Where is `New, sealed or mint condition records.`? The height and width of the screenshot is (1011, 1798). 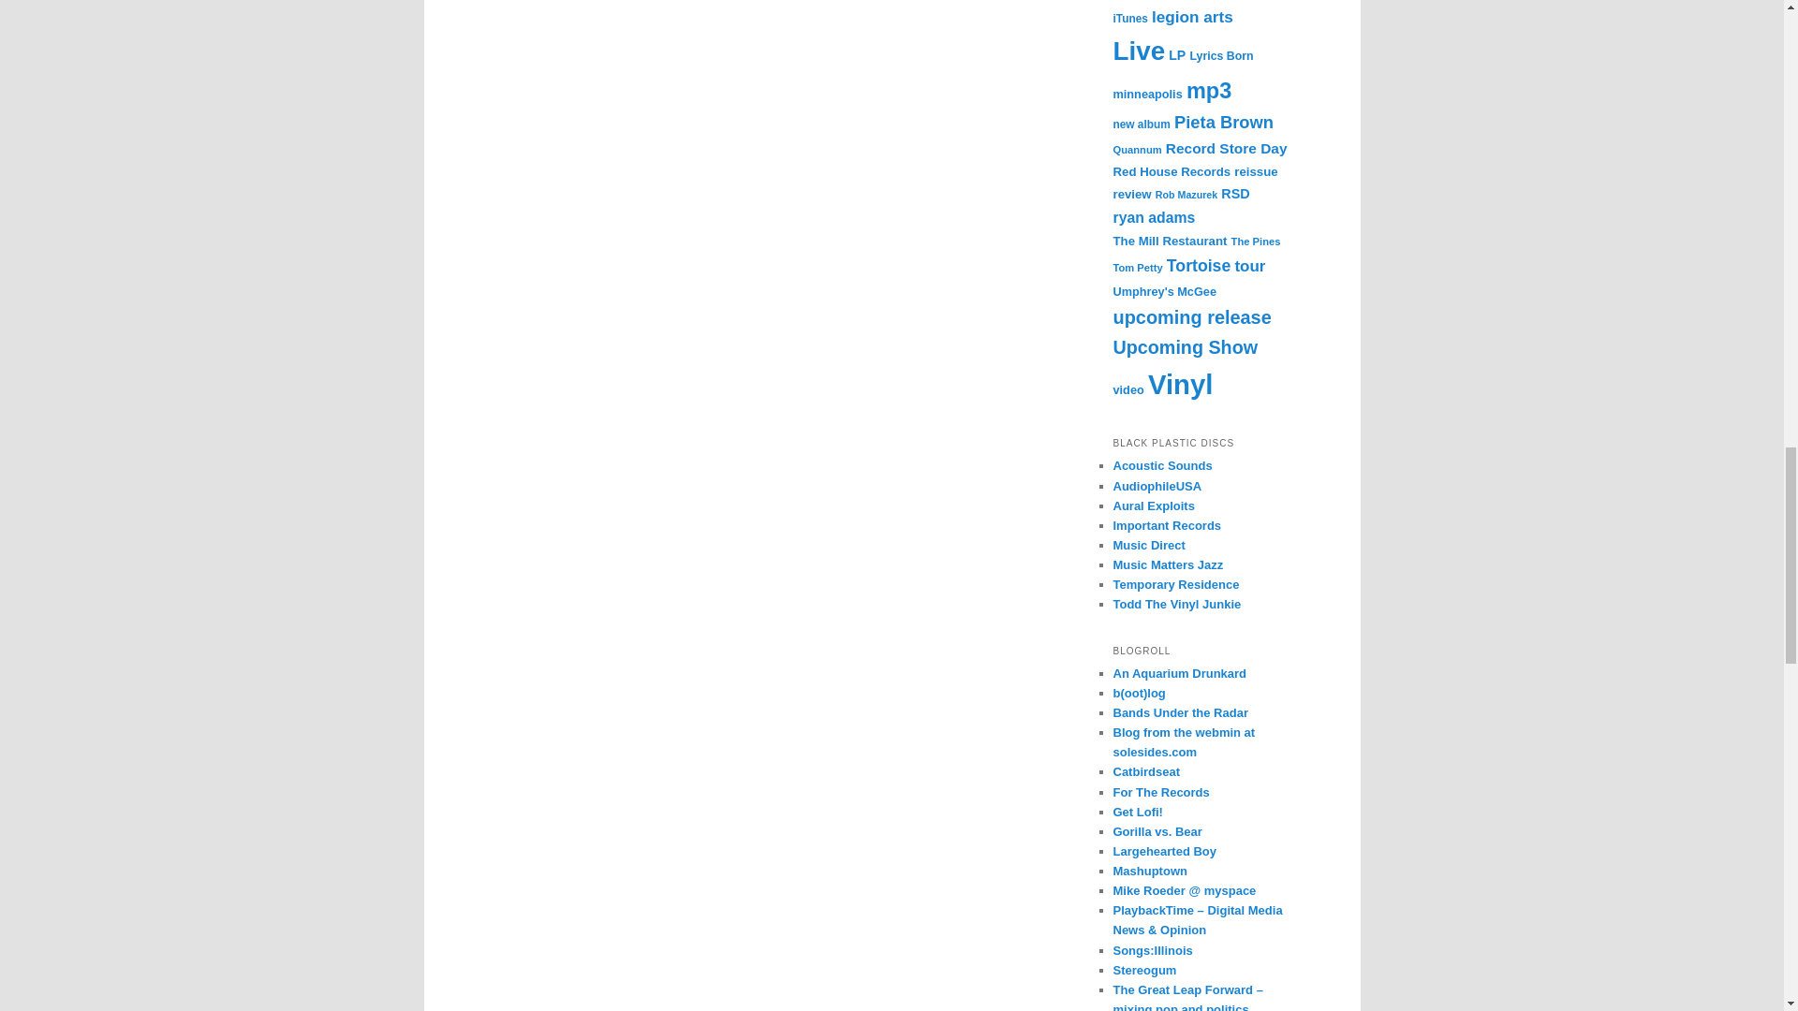
New, sealed or mint condition records. is located at coordinates (1157, 486).